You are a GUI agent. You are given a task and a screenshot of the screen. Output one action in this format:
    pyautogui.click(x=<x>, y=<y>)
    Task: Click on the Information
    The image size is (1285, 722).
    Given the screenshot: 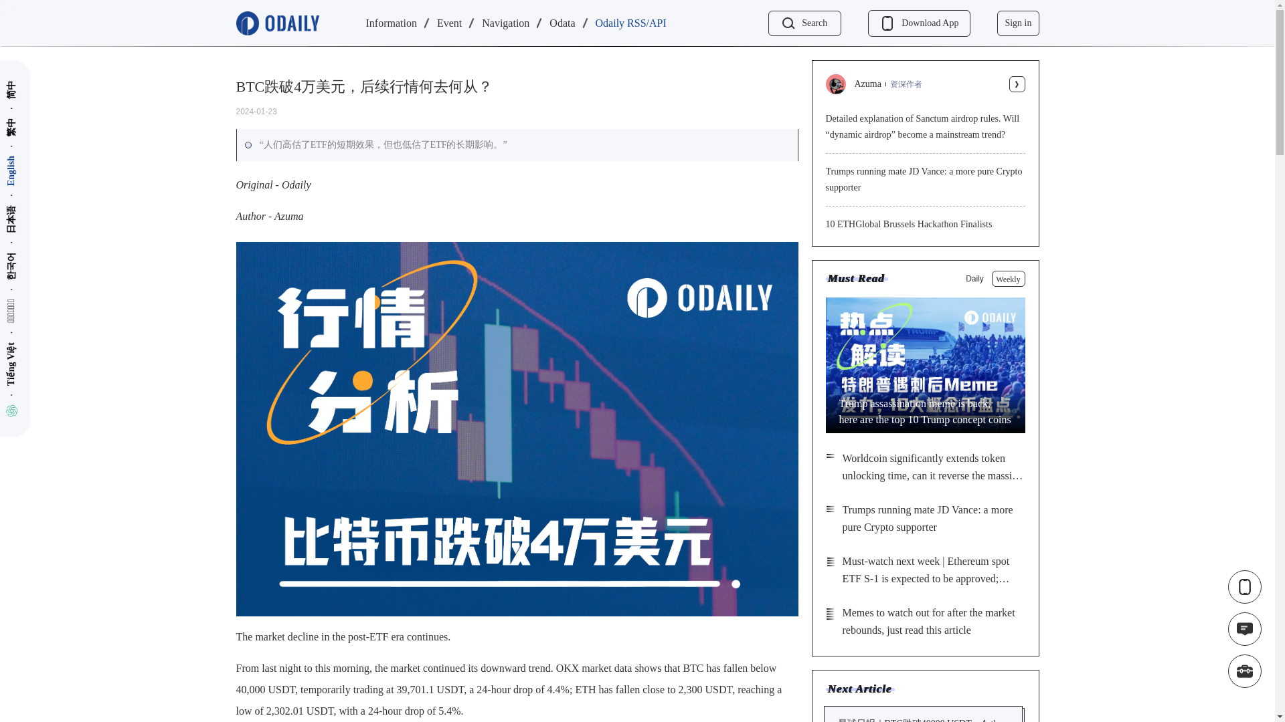 What is the action you would take?
    pyautogui.click(x=391, y=23)
    